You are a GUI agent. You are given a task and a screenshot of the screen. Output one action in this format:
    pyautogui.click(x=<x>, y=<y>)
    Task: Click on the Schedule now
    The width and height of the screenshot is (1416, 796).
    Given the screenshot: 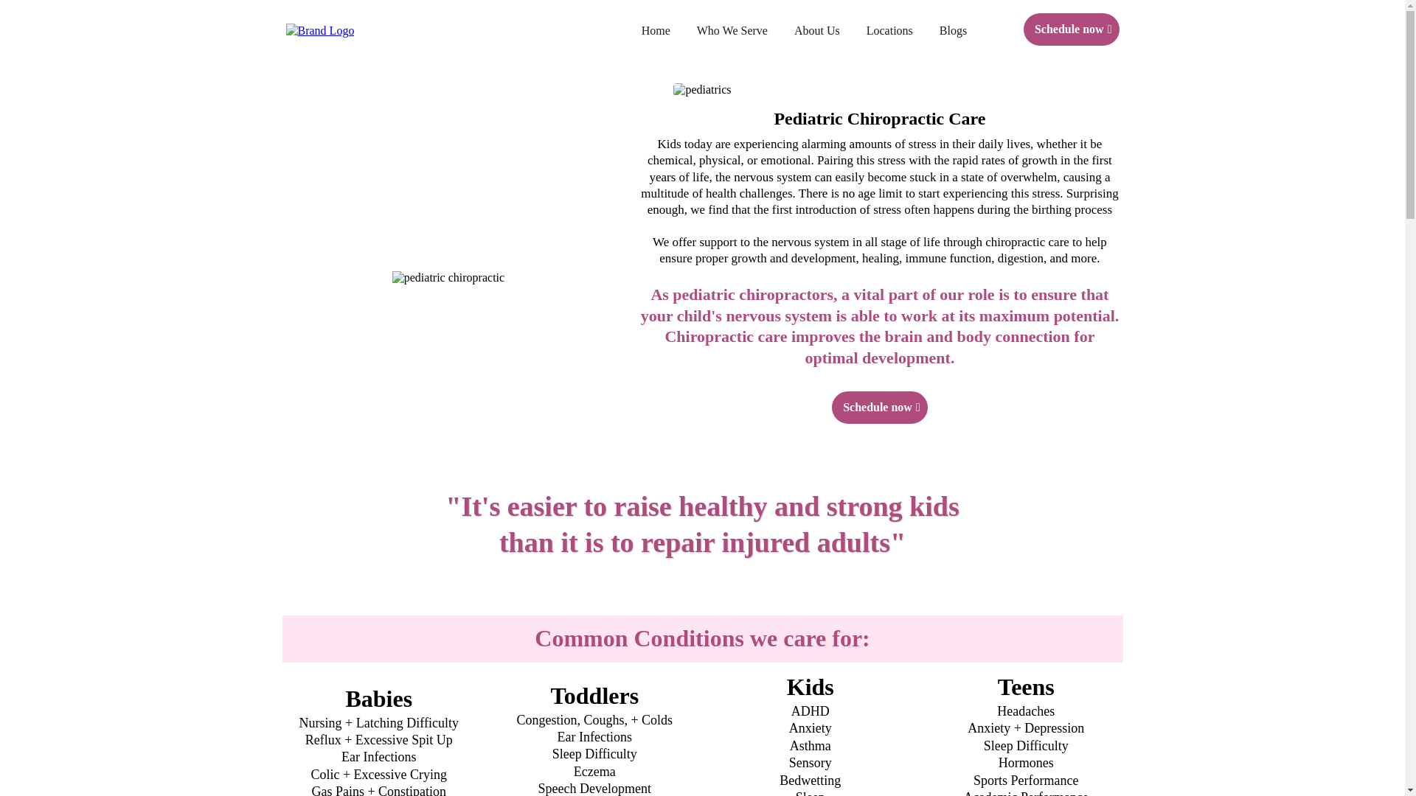 What is the action you would take?
    pyautogui.click(x=879, y=407)
    